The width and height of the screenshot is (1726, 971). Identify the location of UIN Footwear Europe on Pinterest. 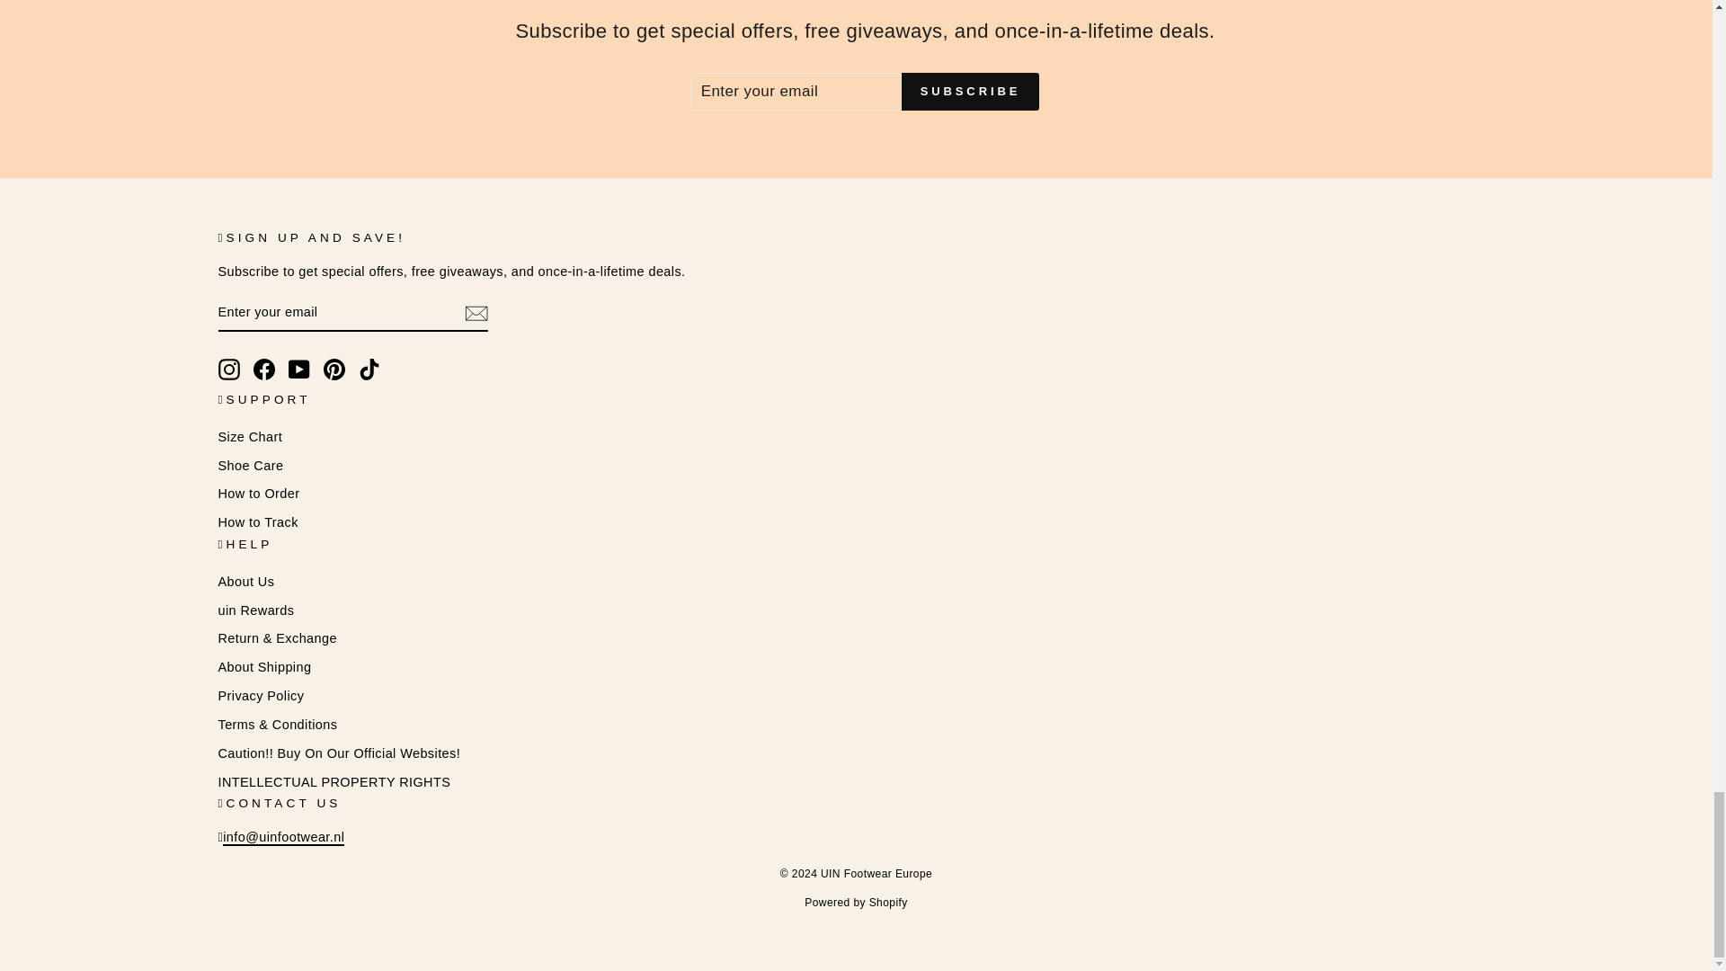
(334, 369).